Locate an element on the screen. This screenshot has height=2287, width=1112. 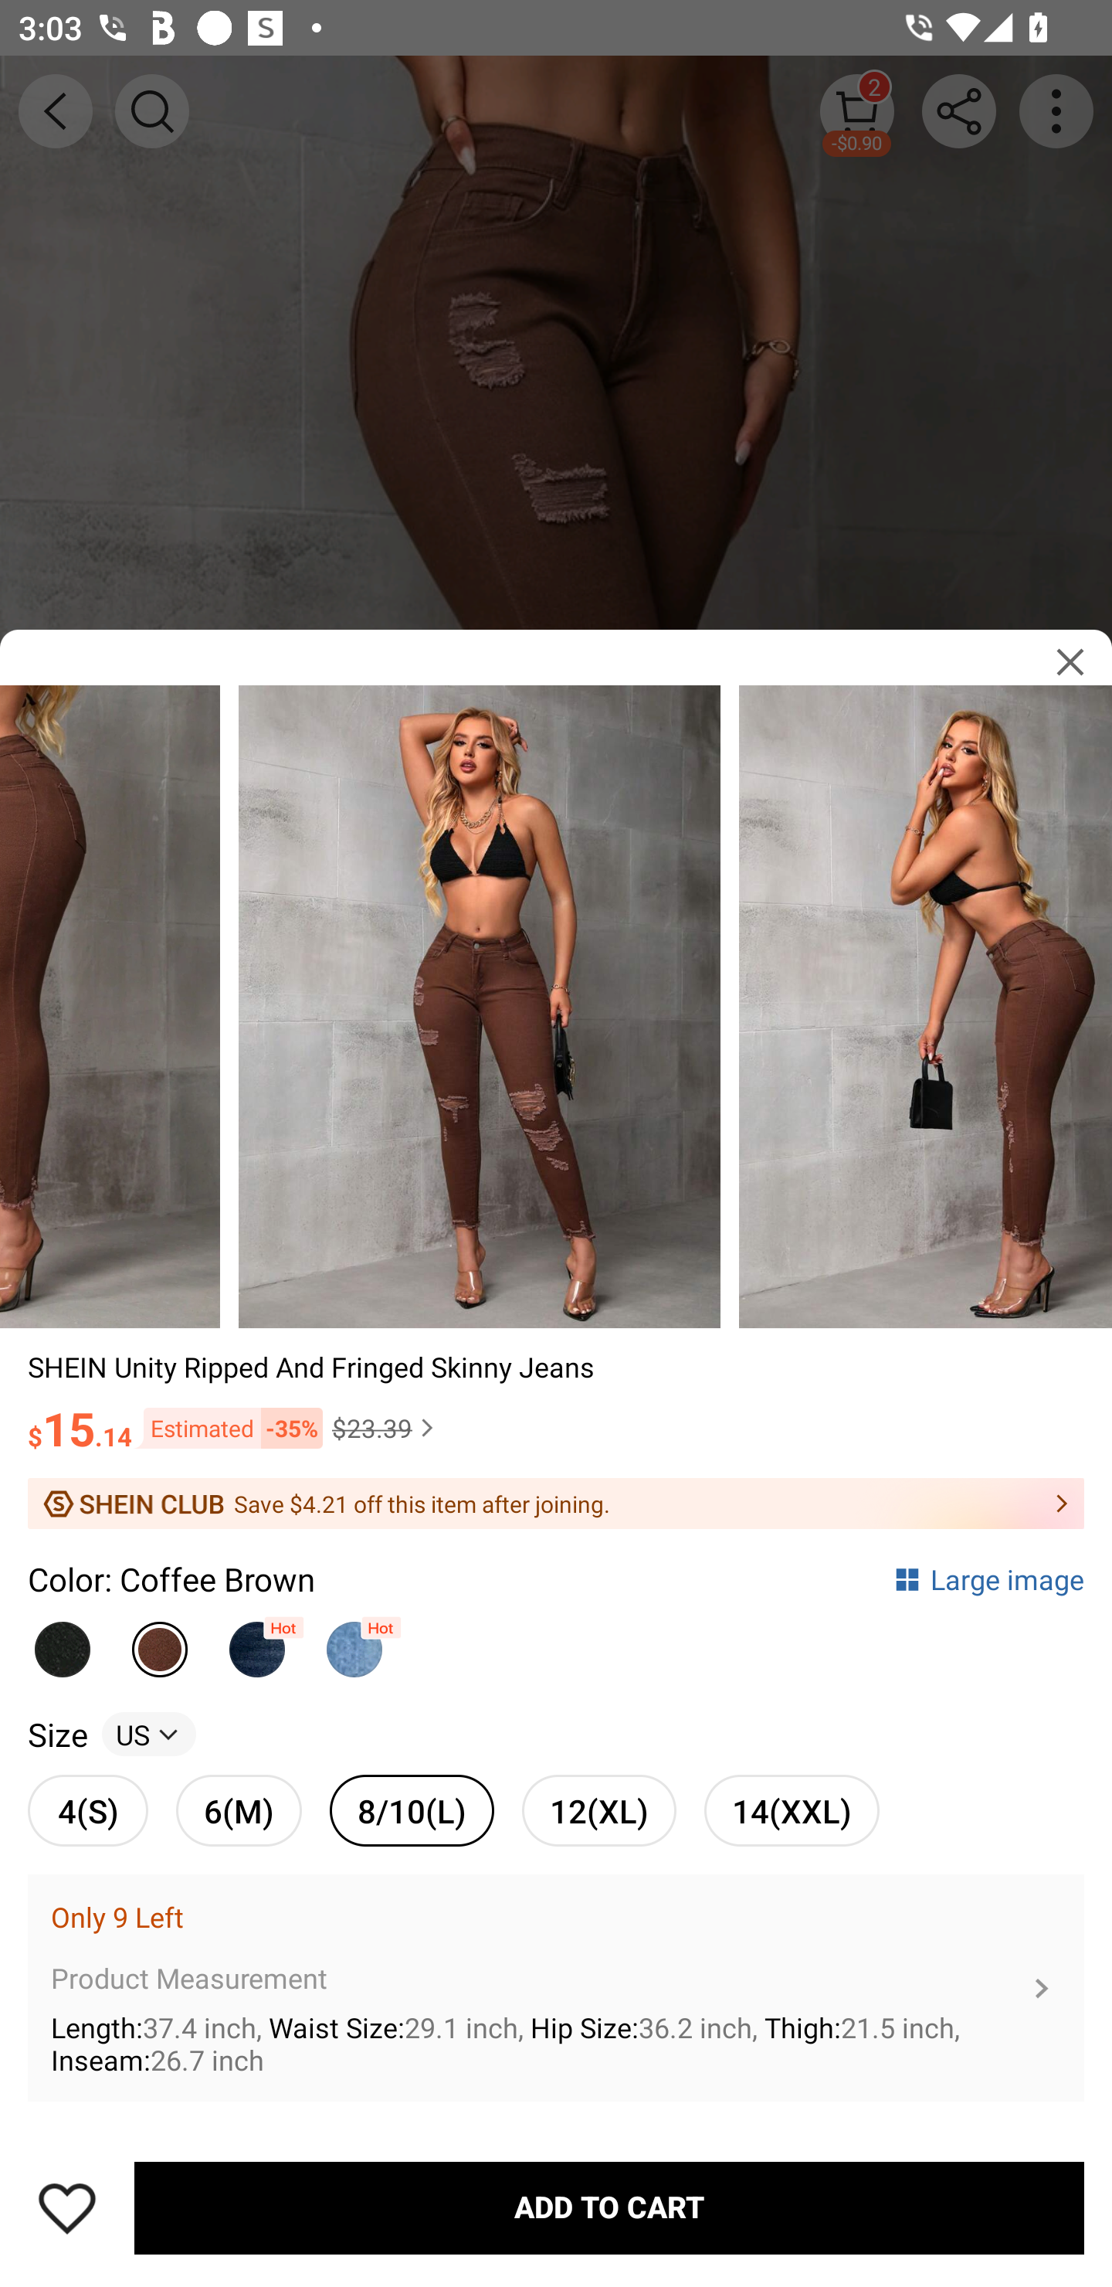
Save is located at coordinates (67, 2208).